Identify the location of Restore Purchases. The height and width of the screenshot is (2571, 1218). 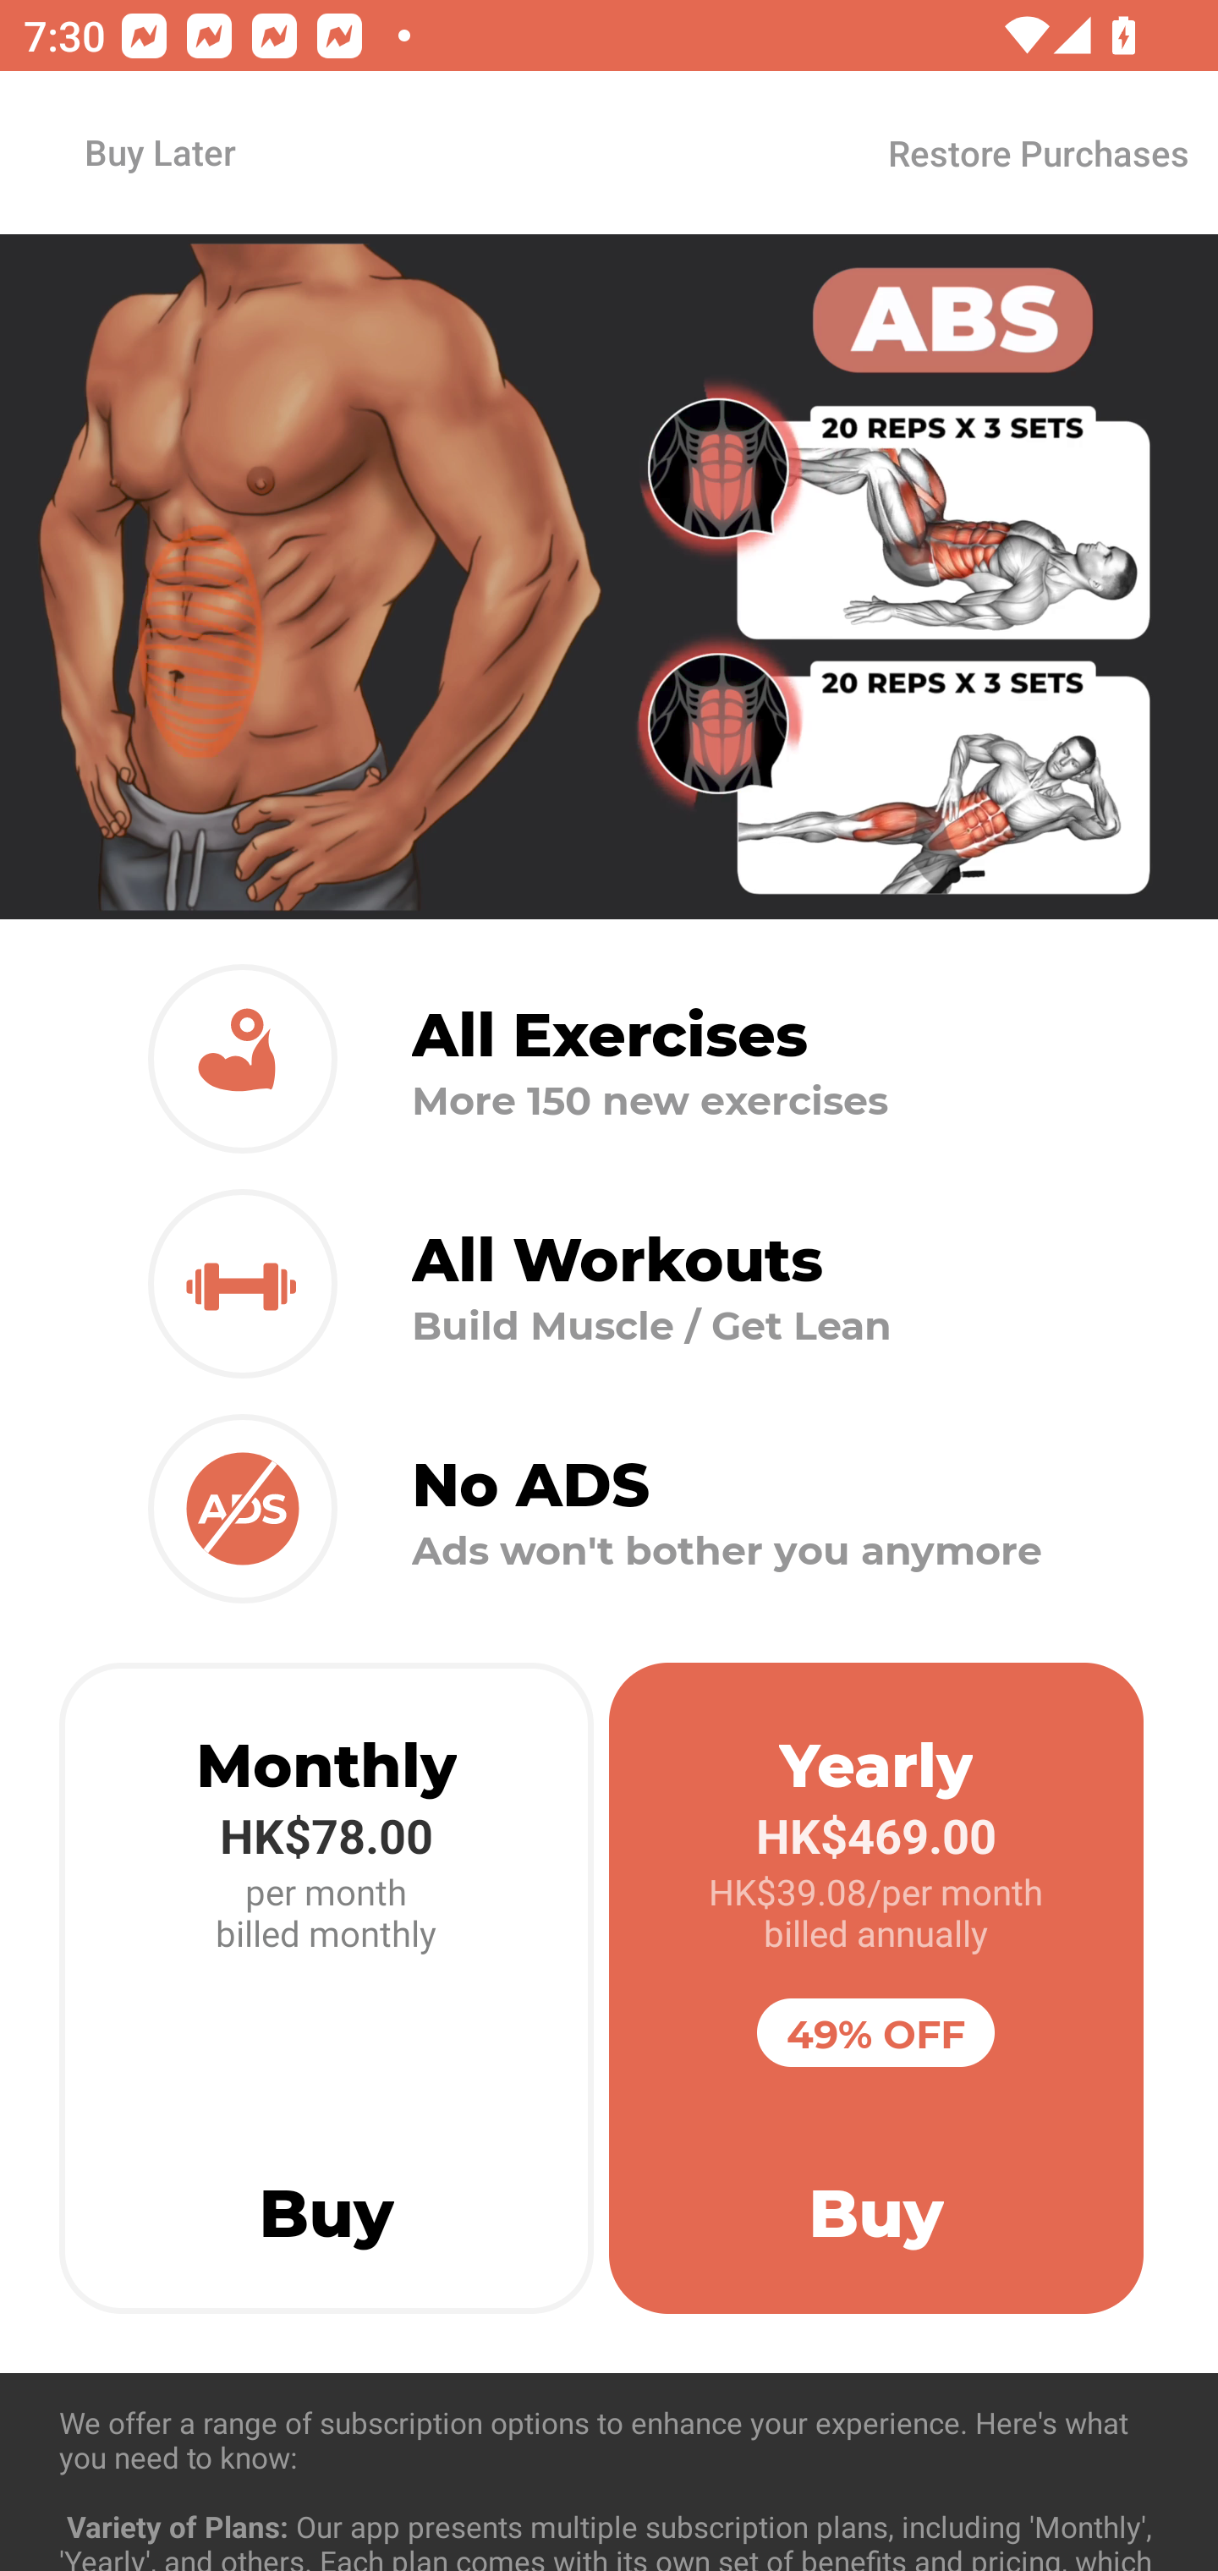
(1037, 152).